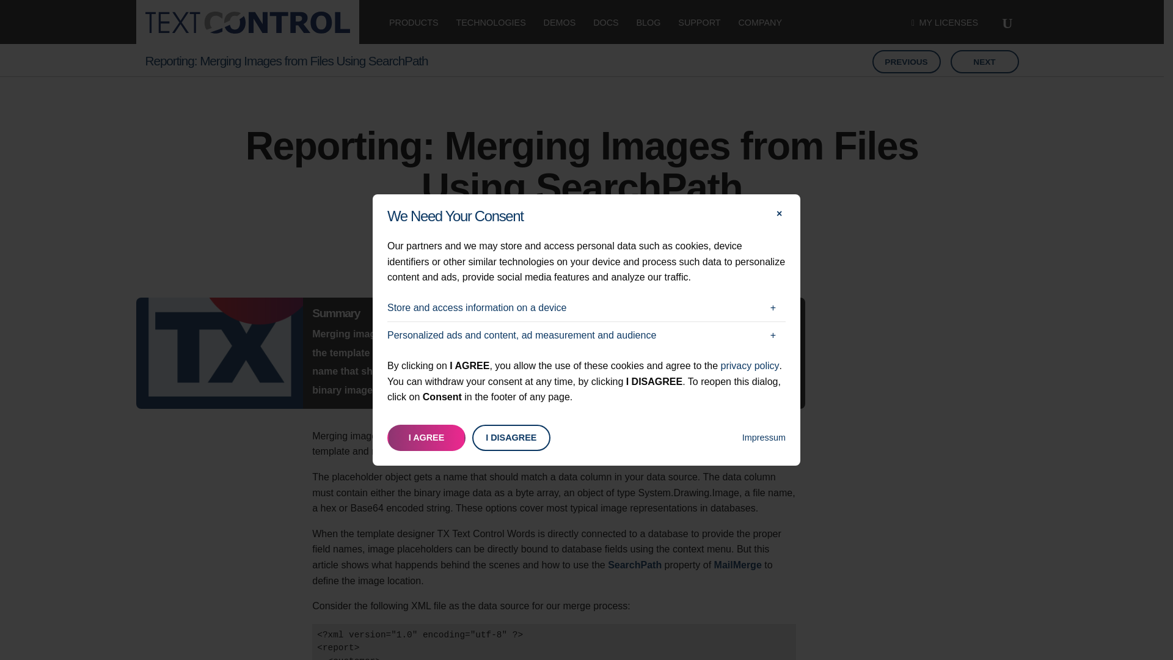  Describe the element at coordinates (586, 335) in the screenshot. I see `Personalized ads and content, ad measurement and audience` at that location.